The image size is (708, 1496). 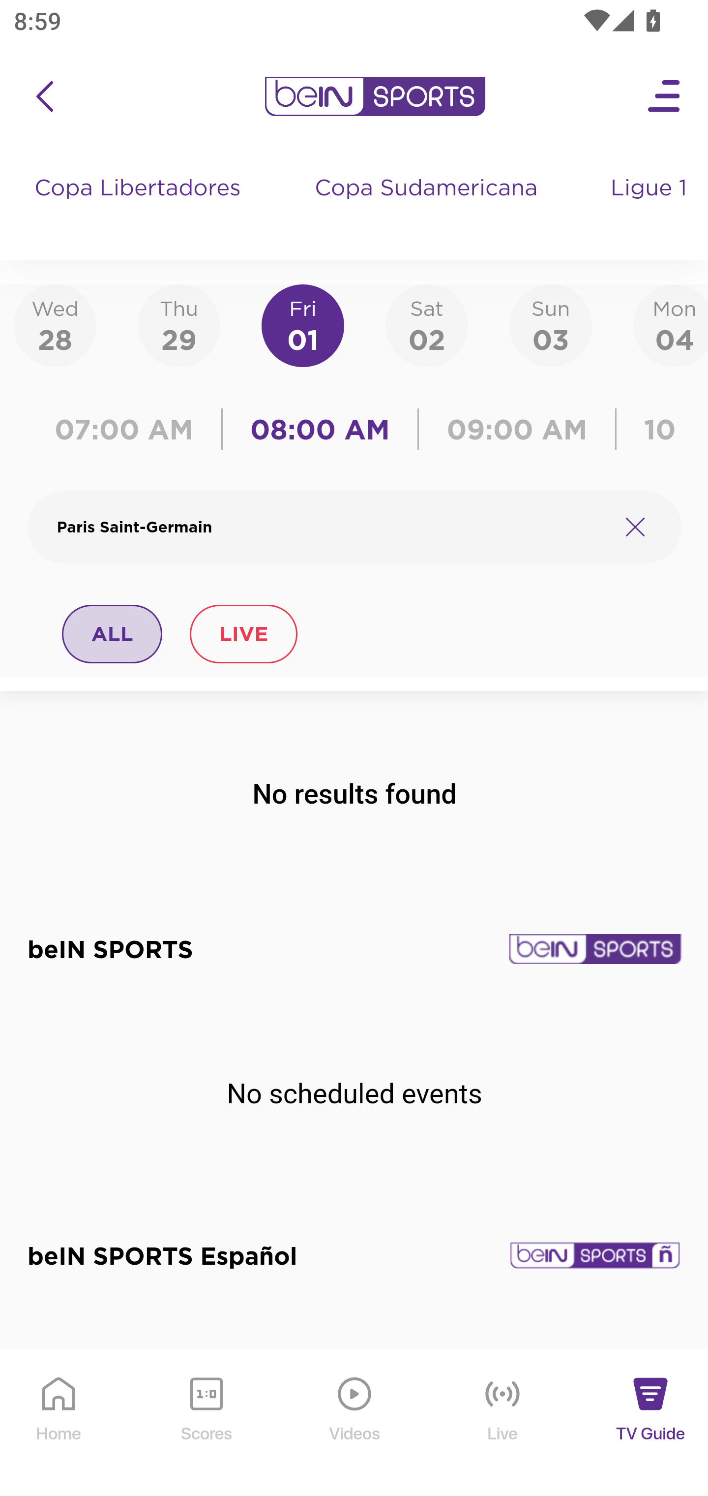 I want to click on Open Menu Icon, so click(x=665, y=96).